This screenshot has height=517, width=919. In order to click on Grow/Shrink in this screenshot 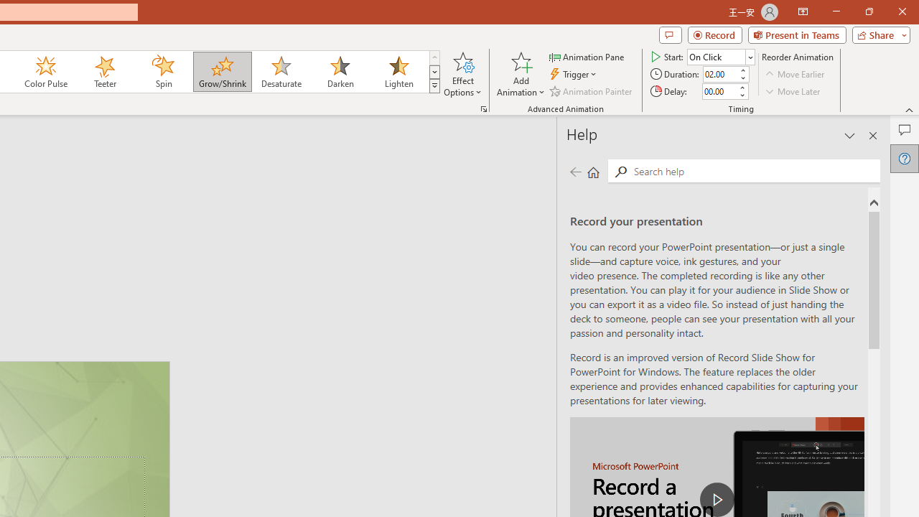, I will do `click(222, 72)`.